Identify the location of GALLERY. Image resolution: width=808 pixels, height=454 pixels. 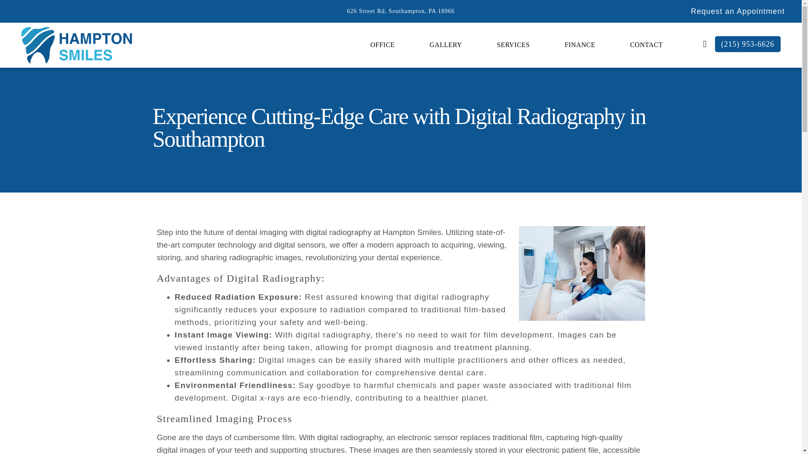
(446, 45).